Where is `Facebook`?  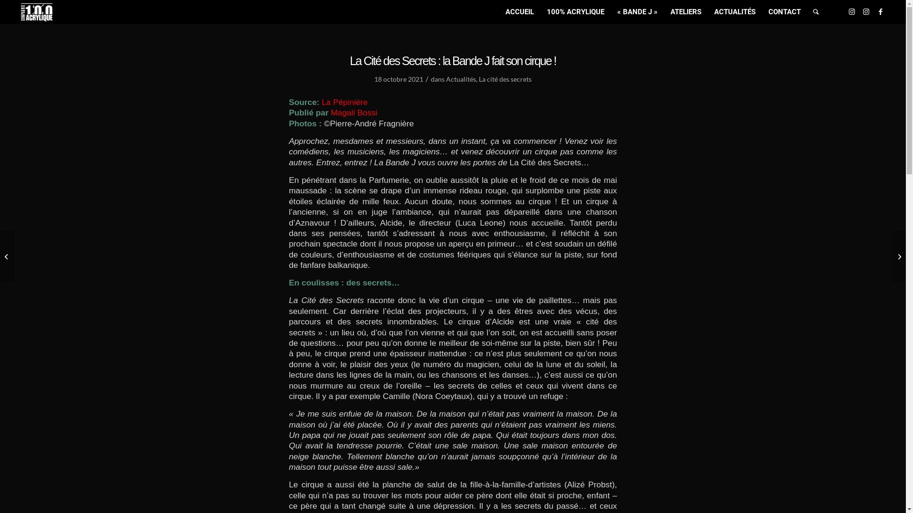
Facebook is located at coordinates (881, 11).